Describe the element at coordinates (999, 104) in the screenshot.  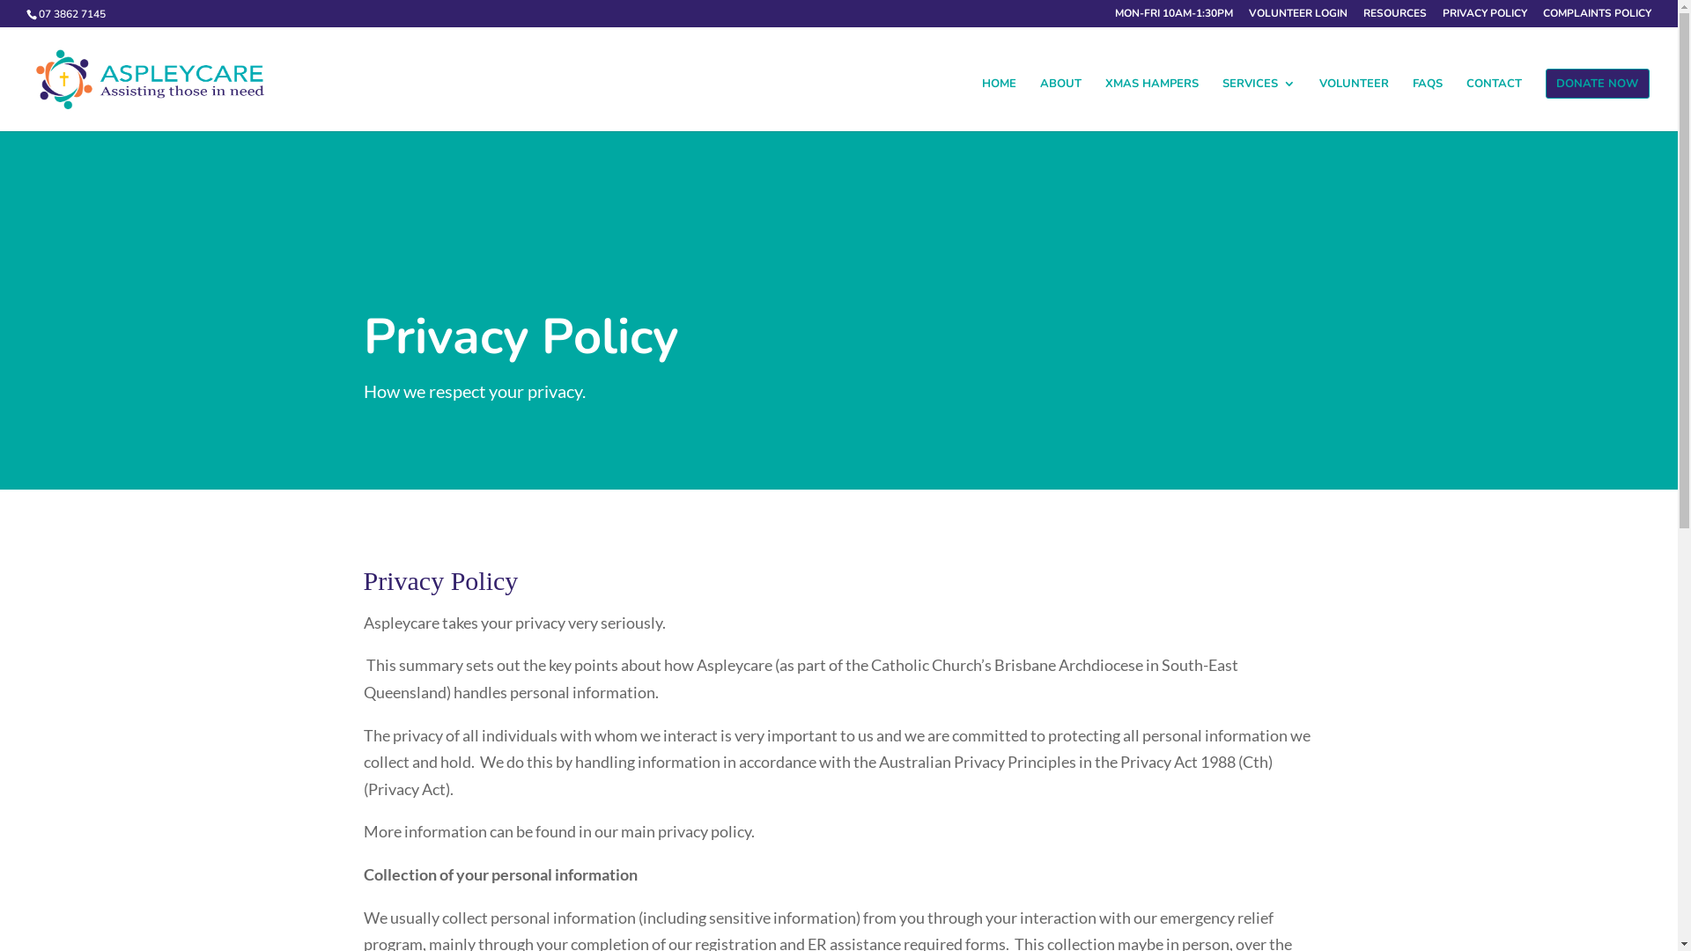
I see `HOME` at that location.